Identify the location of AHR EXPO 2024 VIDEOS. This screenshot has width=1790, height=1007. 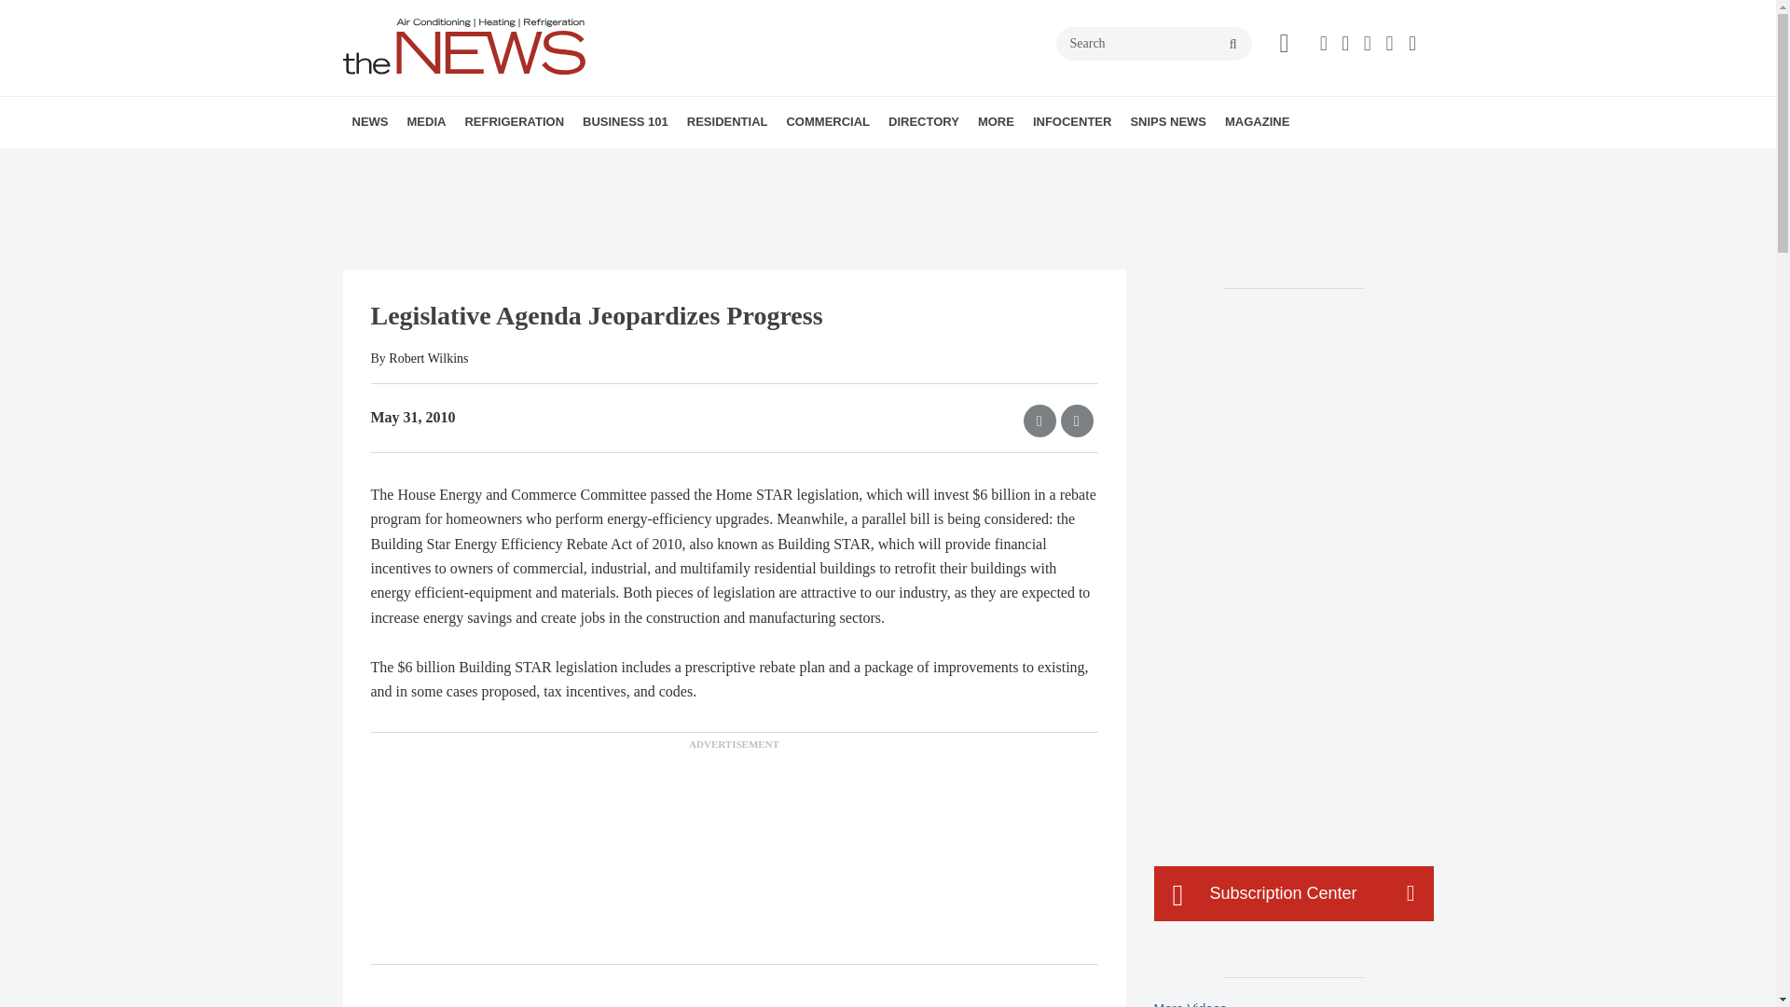
(522, 163).